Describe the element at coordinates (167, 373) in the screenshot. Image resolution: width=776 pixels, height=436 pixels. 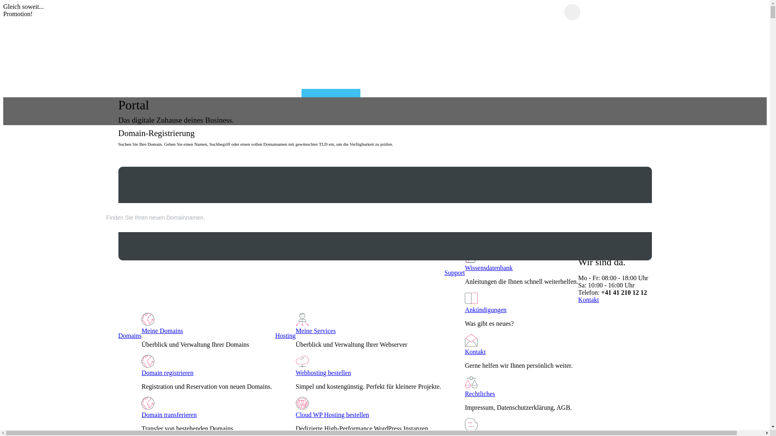
I see `Domain registrieren` at that location.